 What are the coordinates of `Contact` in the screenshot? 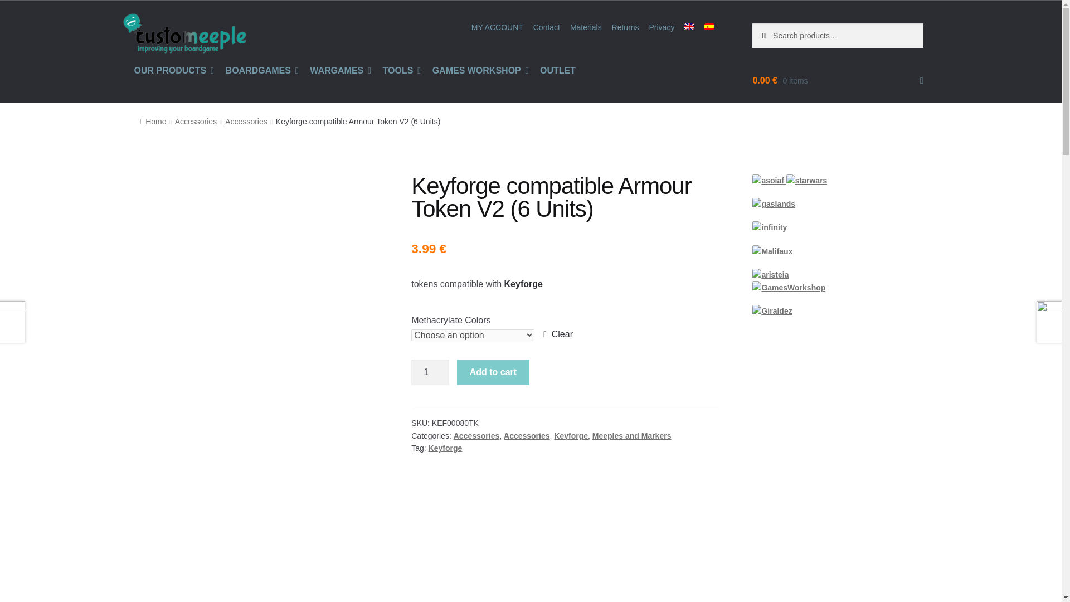 It's located at (546, 27).